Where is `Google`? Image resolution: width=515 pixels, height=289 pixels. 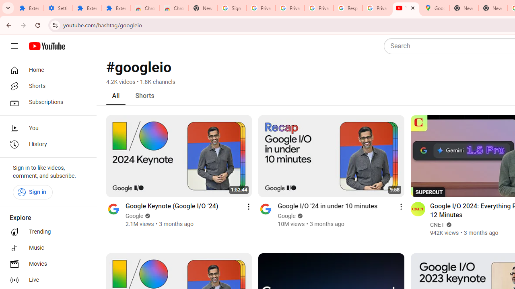 Google is located at coordinates (287, 216).